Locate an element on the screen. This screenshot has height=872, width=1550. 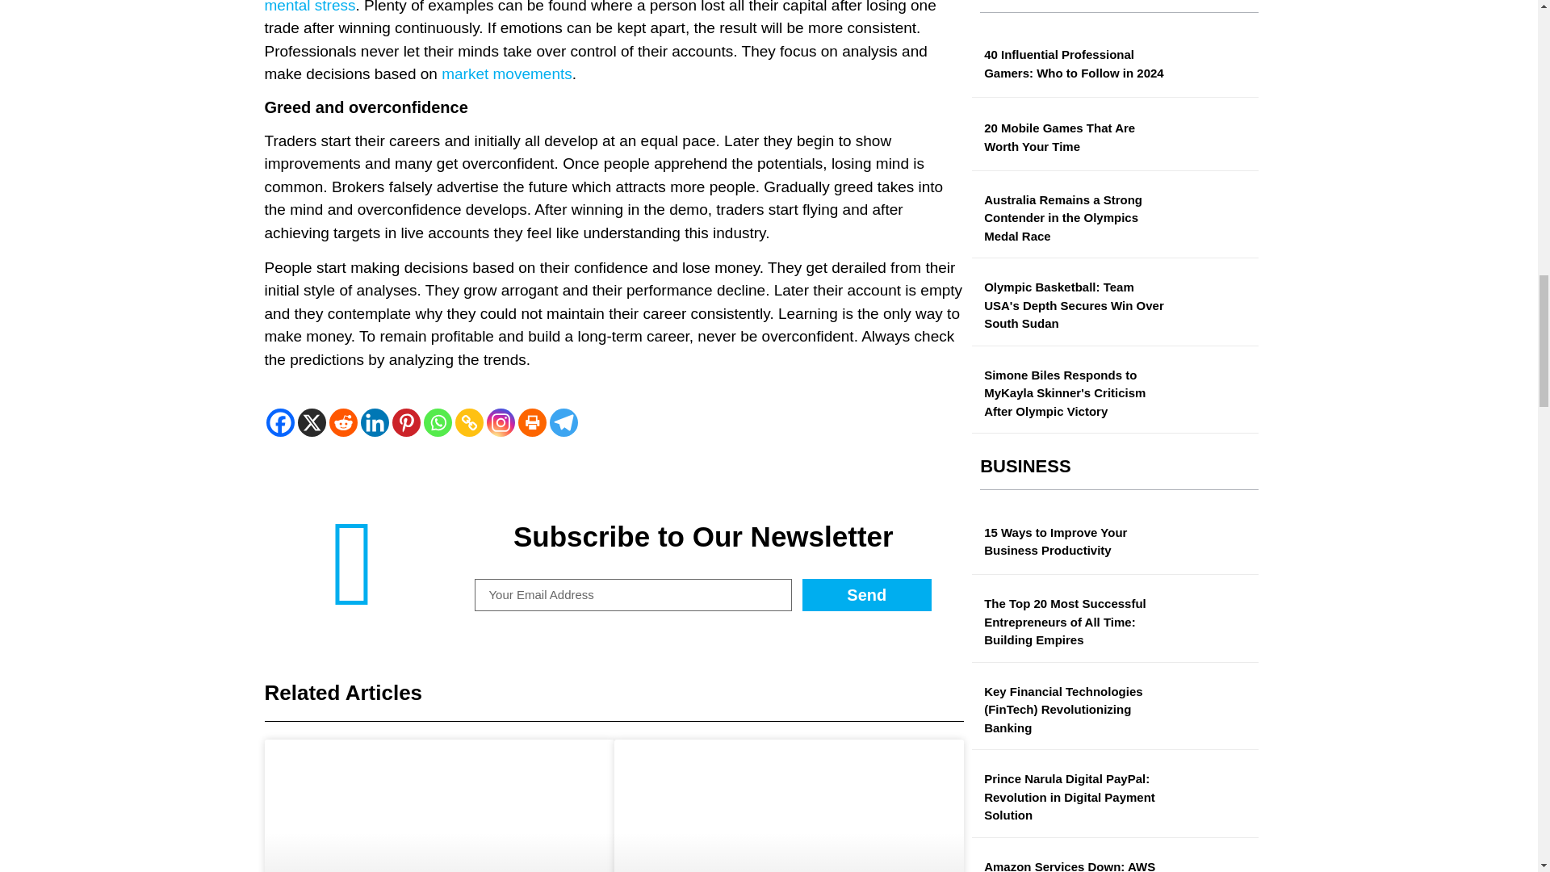
X is located at coordinates (312, 423).